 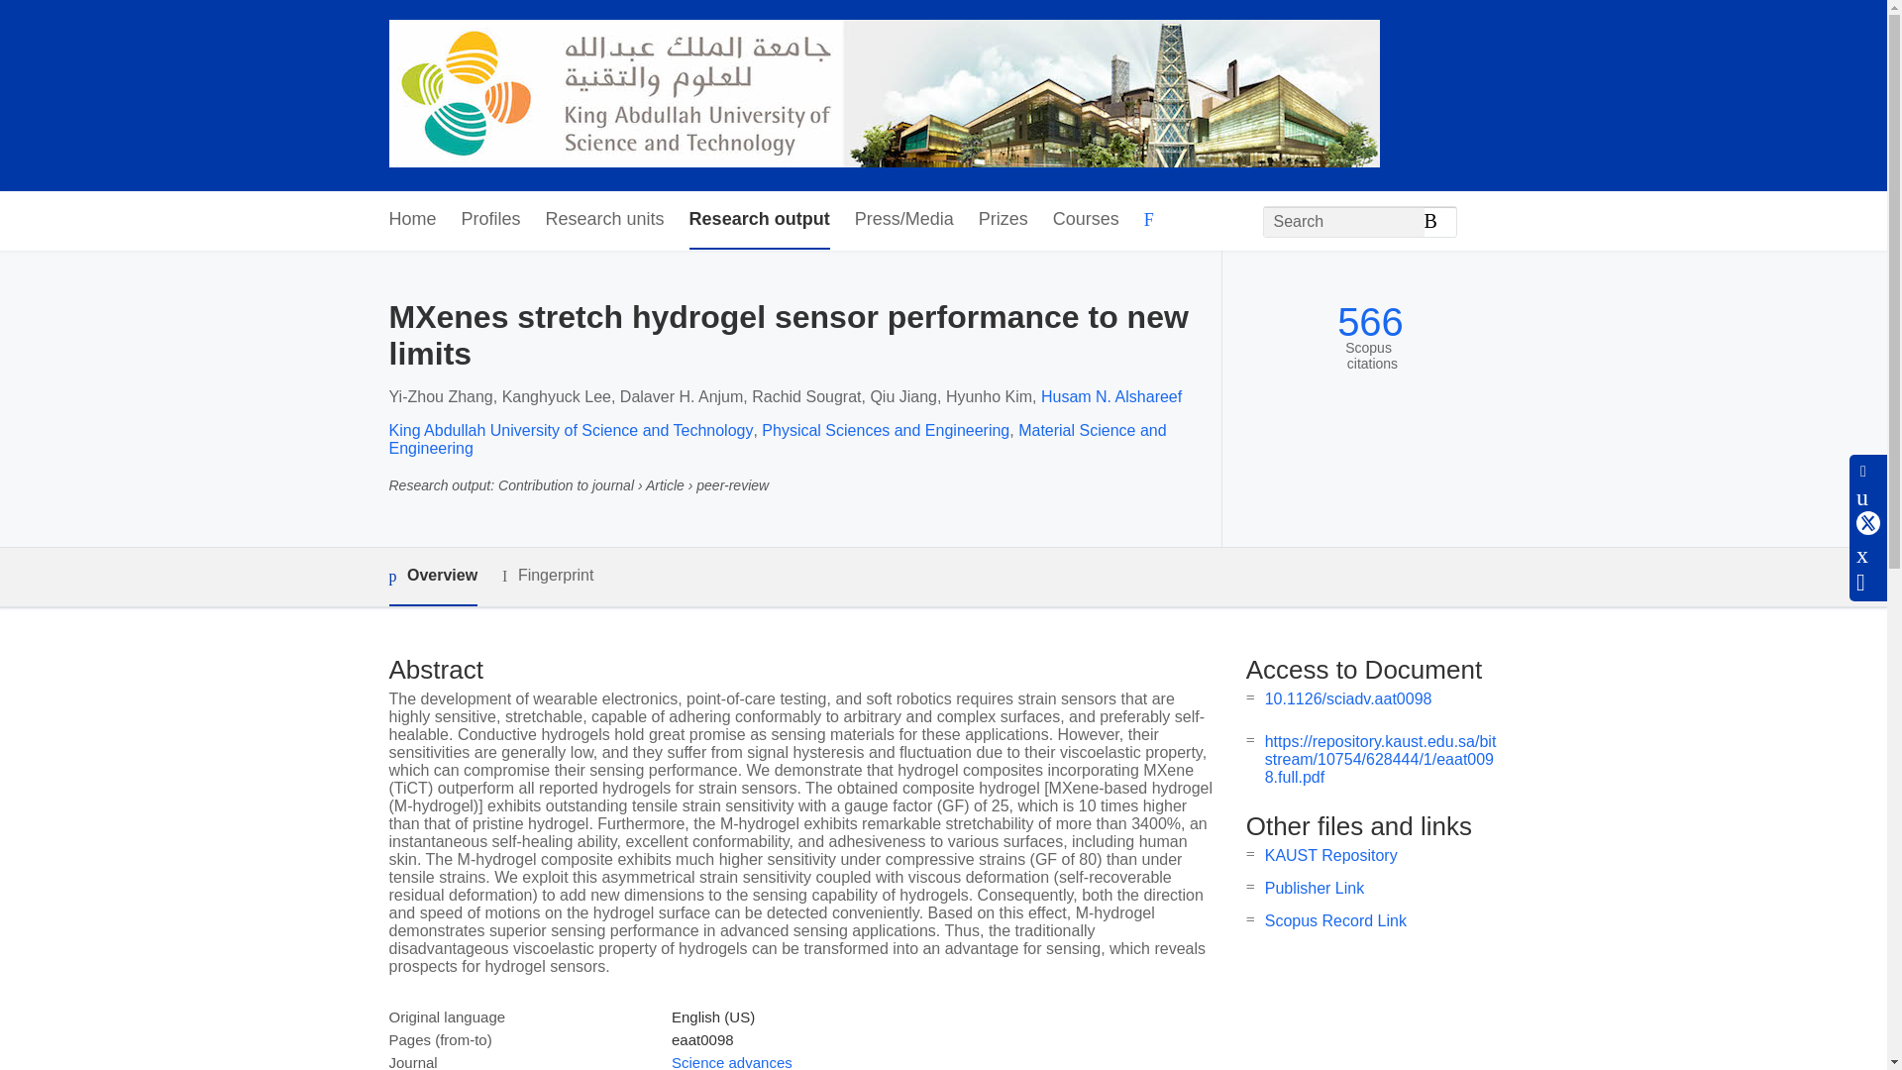 What do you see at coordinates (491, 220) in the screenshot?
I see `Profiles` at bounding box center [491, 220].